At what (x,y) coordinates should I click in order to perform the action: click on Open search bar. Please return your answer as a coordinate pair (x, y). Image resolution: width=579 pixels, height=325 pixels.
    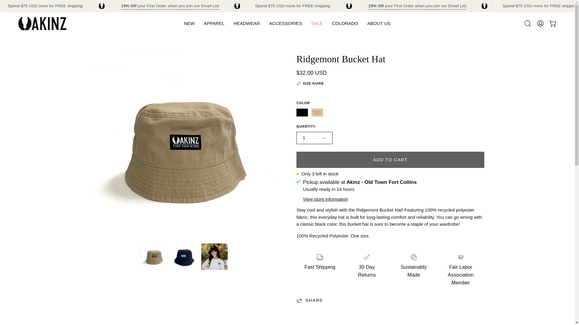
    Looking at the image, I should click on (528, 23).